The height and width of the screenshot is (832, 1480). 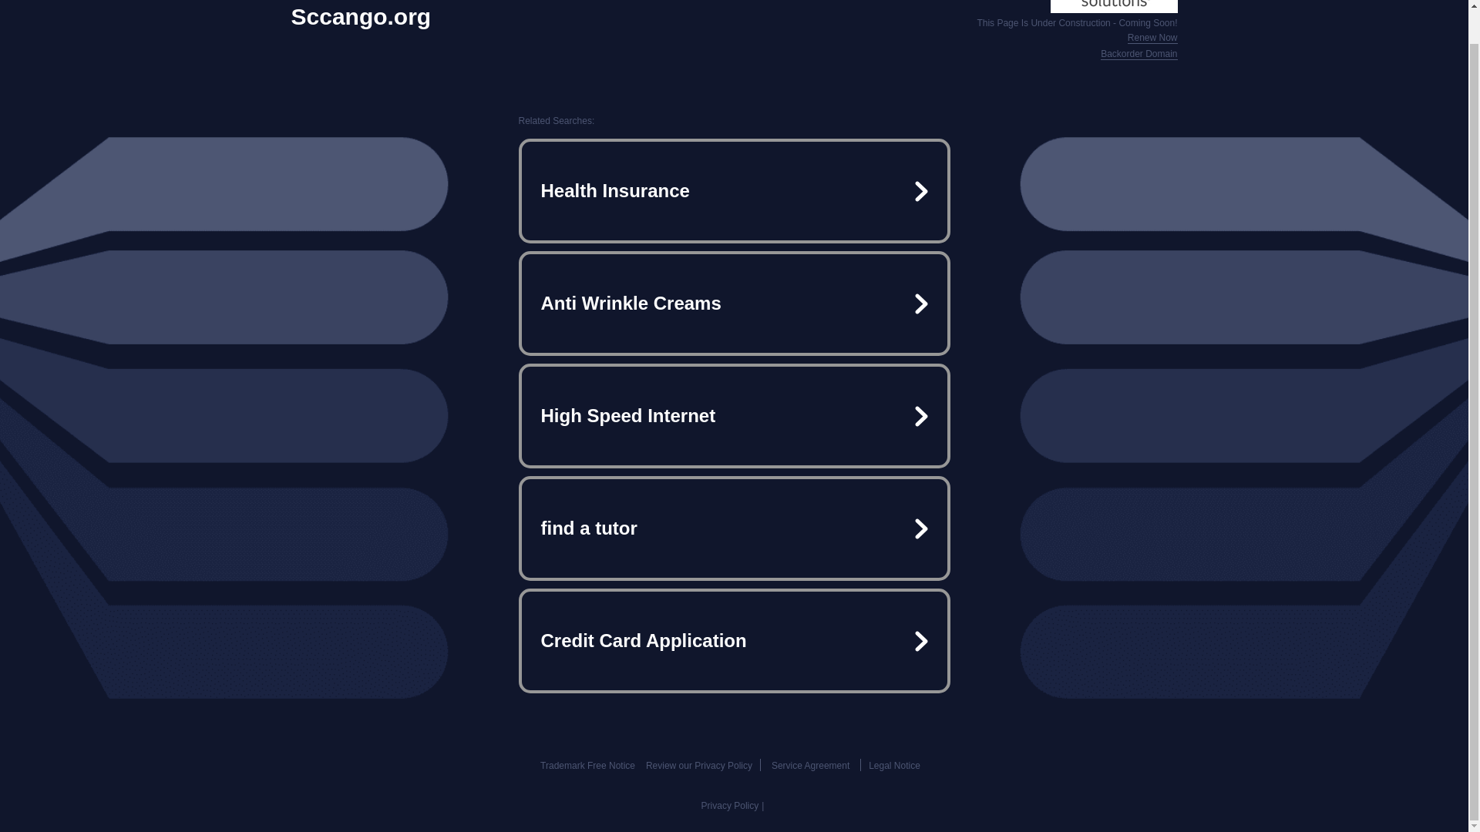 I want to click on Backorder Domain, so click(x=1139, y=54).